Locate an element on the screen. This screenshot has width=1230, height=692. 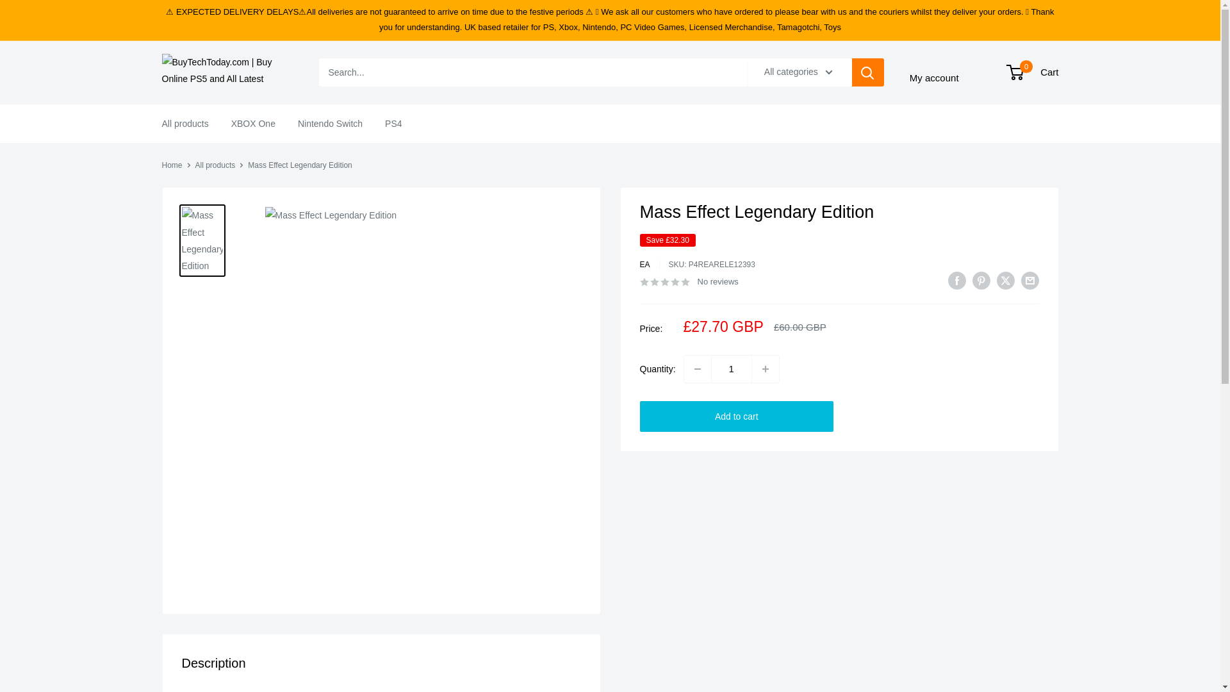
XBOX One is located at coordinates (253, 124).